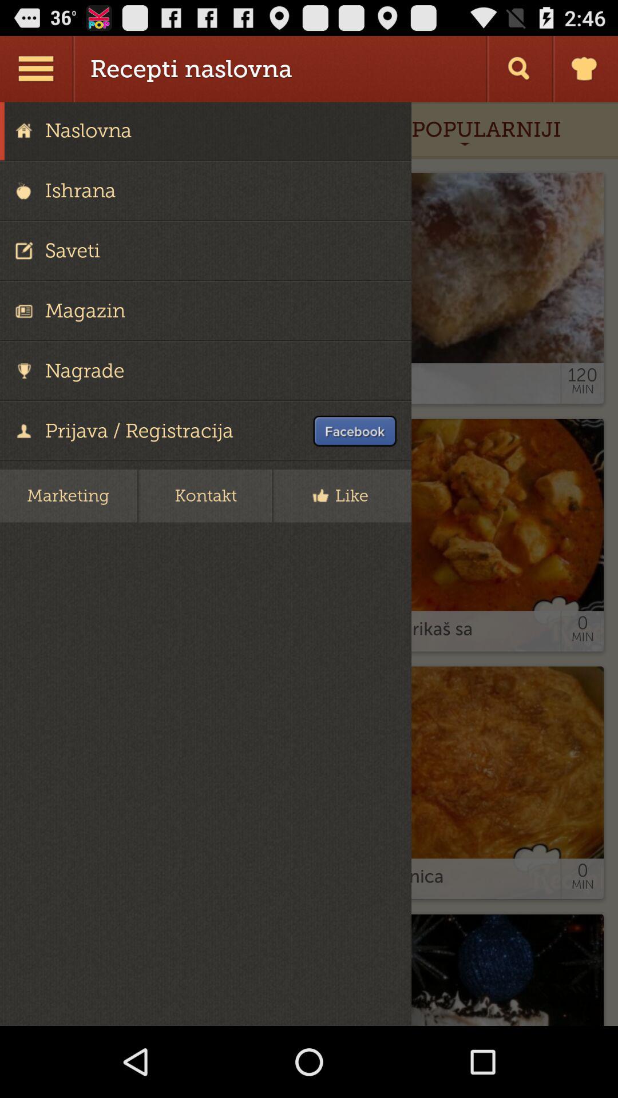  I want to click on menu option, so click(38, 69).